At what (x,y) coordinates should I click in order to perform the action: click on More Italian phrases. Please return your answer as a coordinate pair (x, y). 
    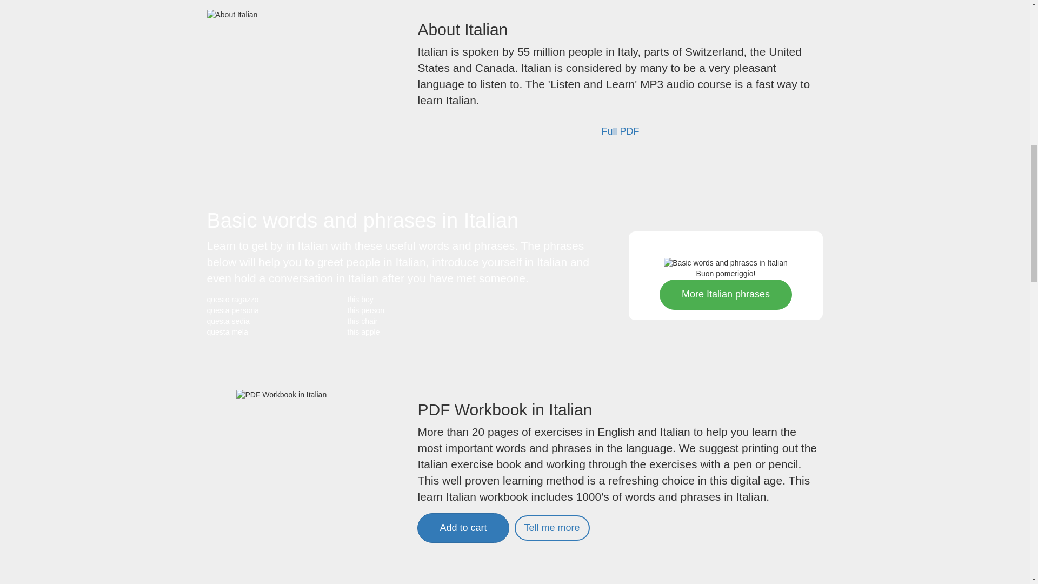
    Looking at the image, I should click on (726, 295).